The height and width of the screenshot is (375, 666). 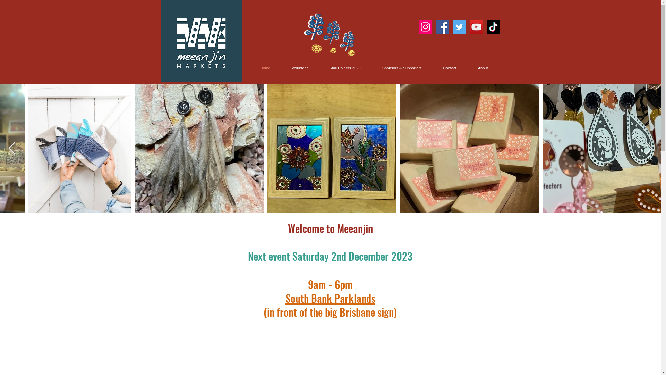 I want to click on BLUE TREE-01.png, so click(x=330, y=31).